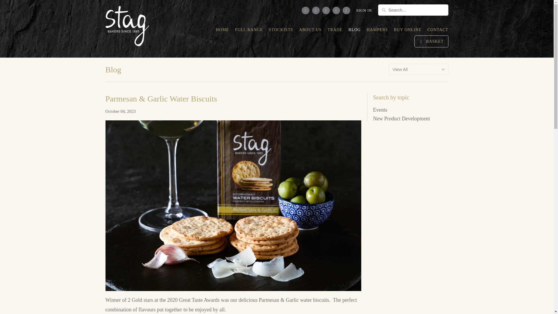 This screenshot has width=558, height=314. I want to click on Stag Bakeries, so click(131, 28).